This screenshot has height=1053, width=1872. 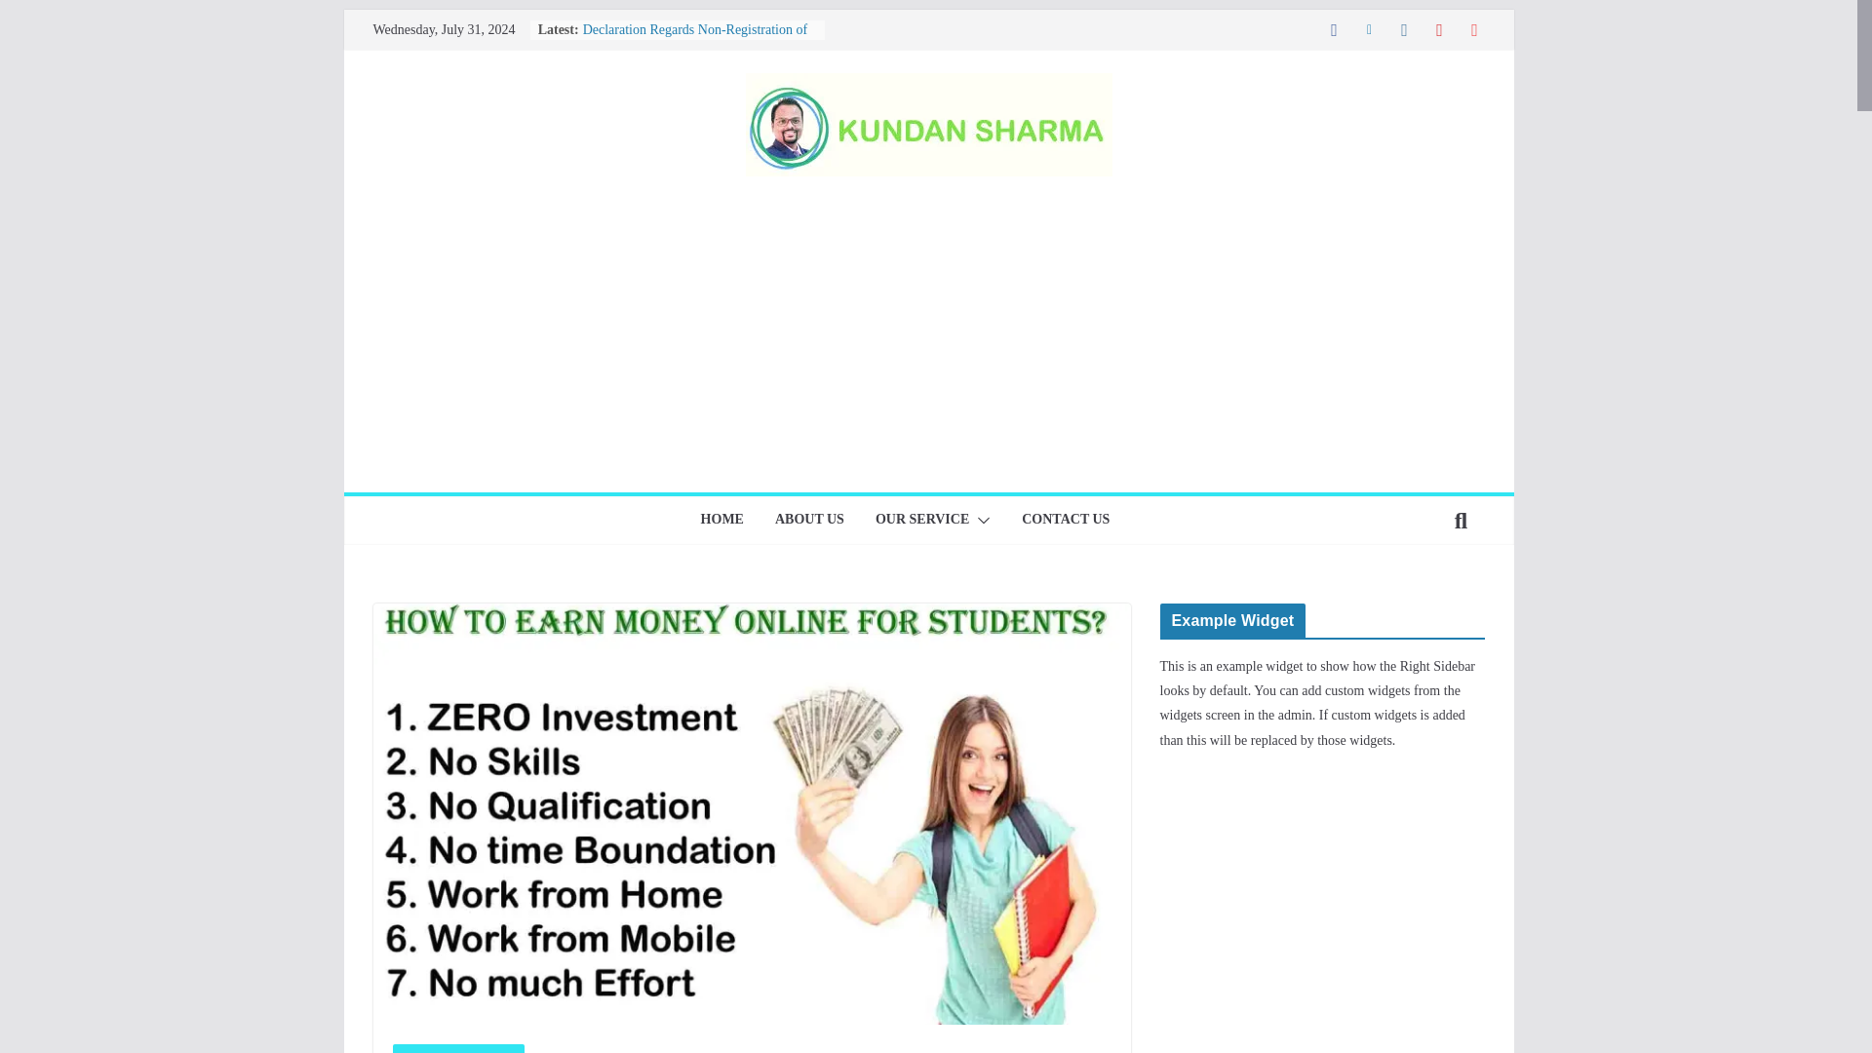 What do you see at coordinates (922, 521) in the screenshot?
I see `OUR SERVICE` at bounding box center [922, 521].